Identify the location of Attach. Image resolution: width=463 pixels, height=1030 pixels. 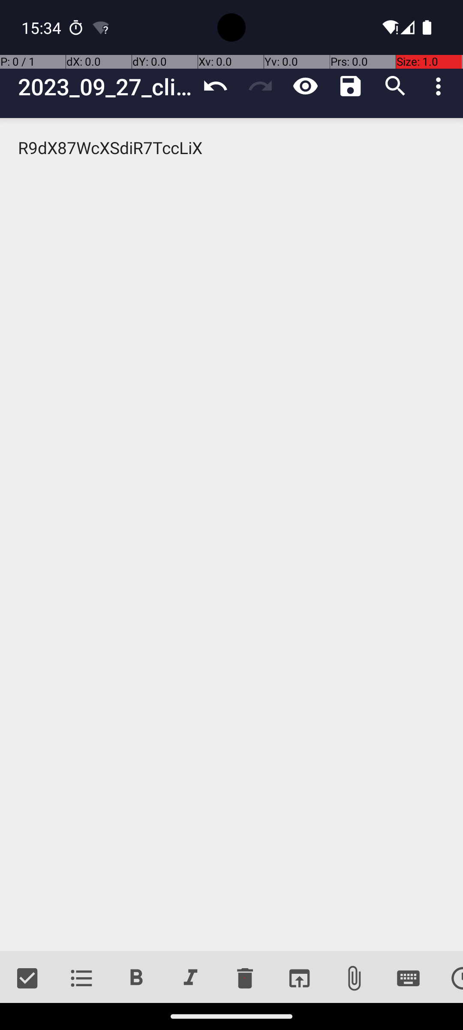
(354, 978).